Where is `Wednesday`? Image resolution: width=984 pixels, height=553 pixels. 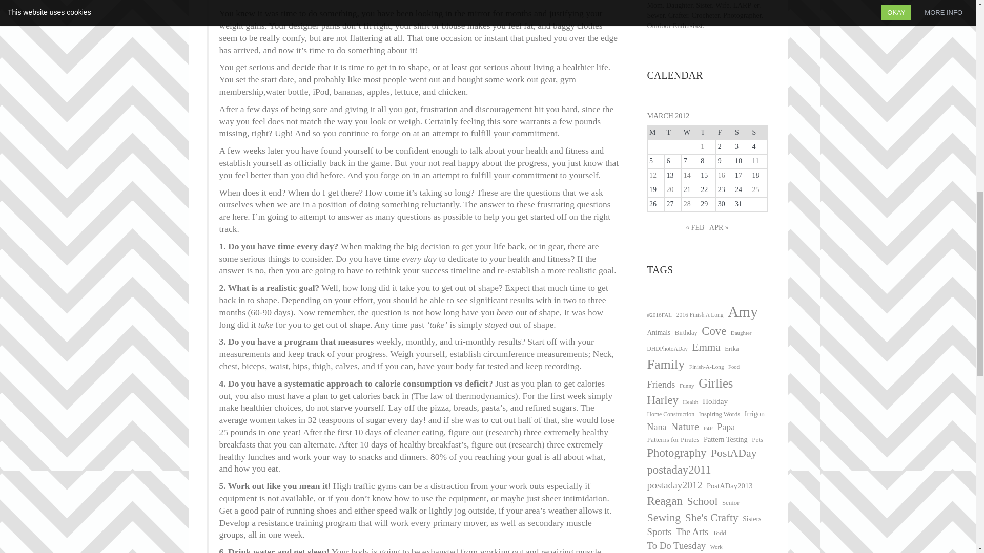
Wednesday is located at coordinates (690, 133).